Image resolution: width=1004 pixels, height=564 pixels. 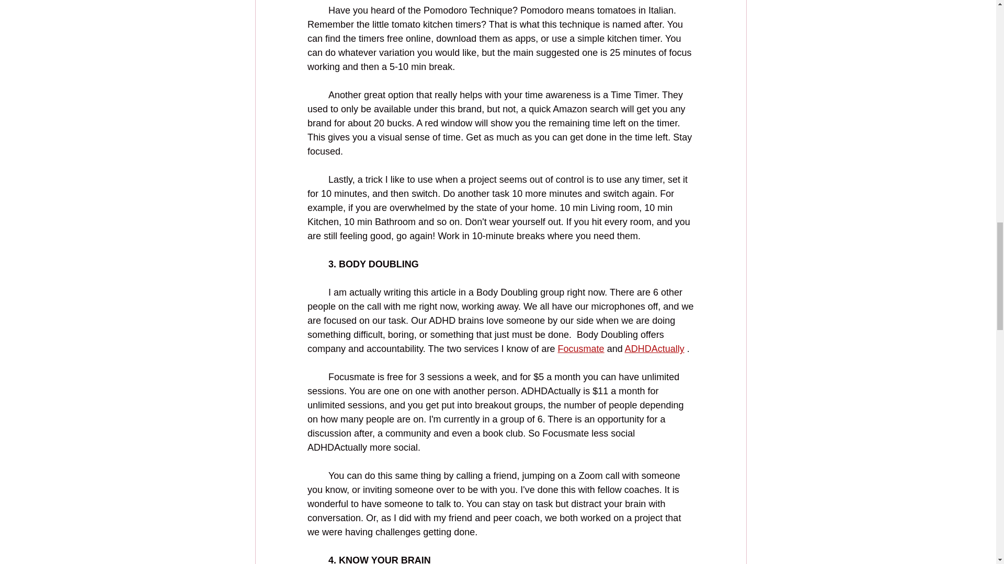 I want to click on Focusmate, so click(x=580, y=349).